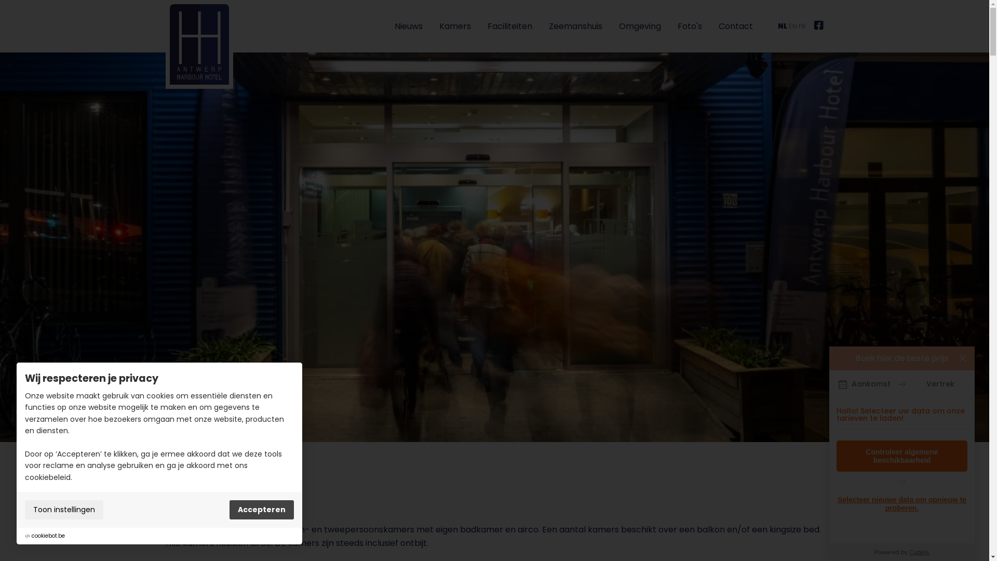  I want to click on Facebook, so click(819, 26).